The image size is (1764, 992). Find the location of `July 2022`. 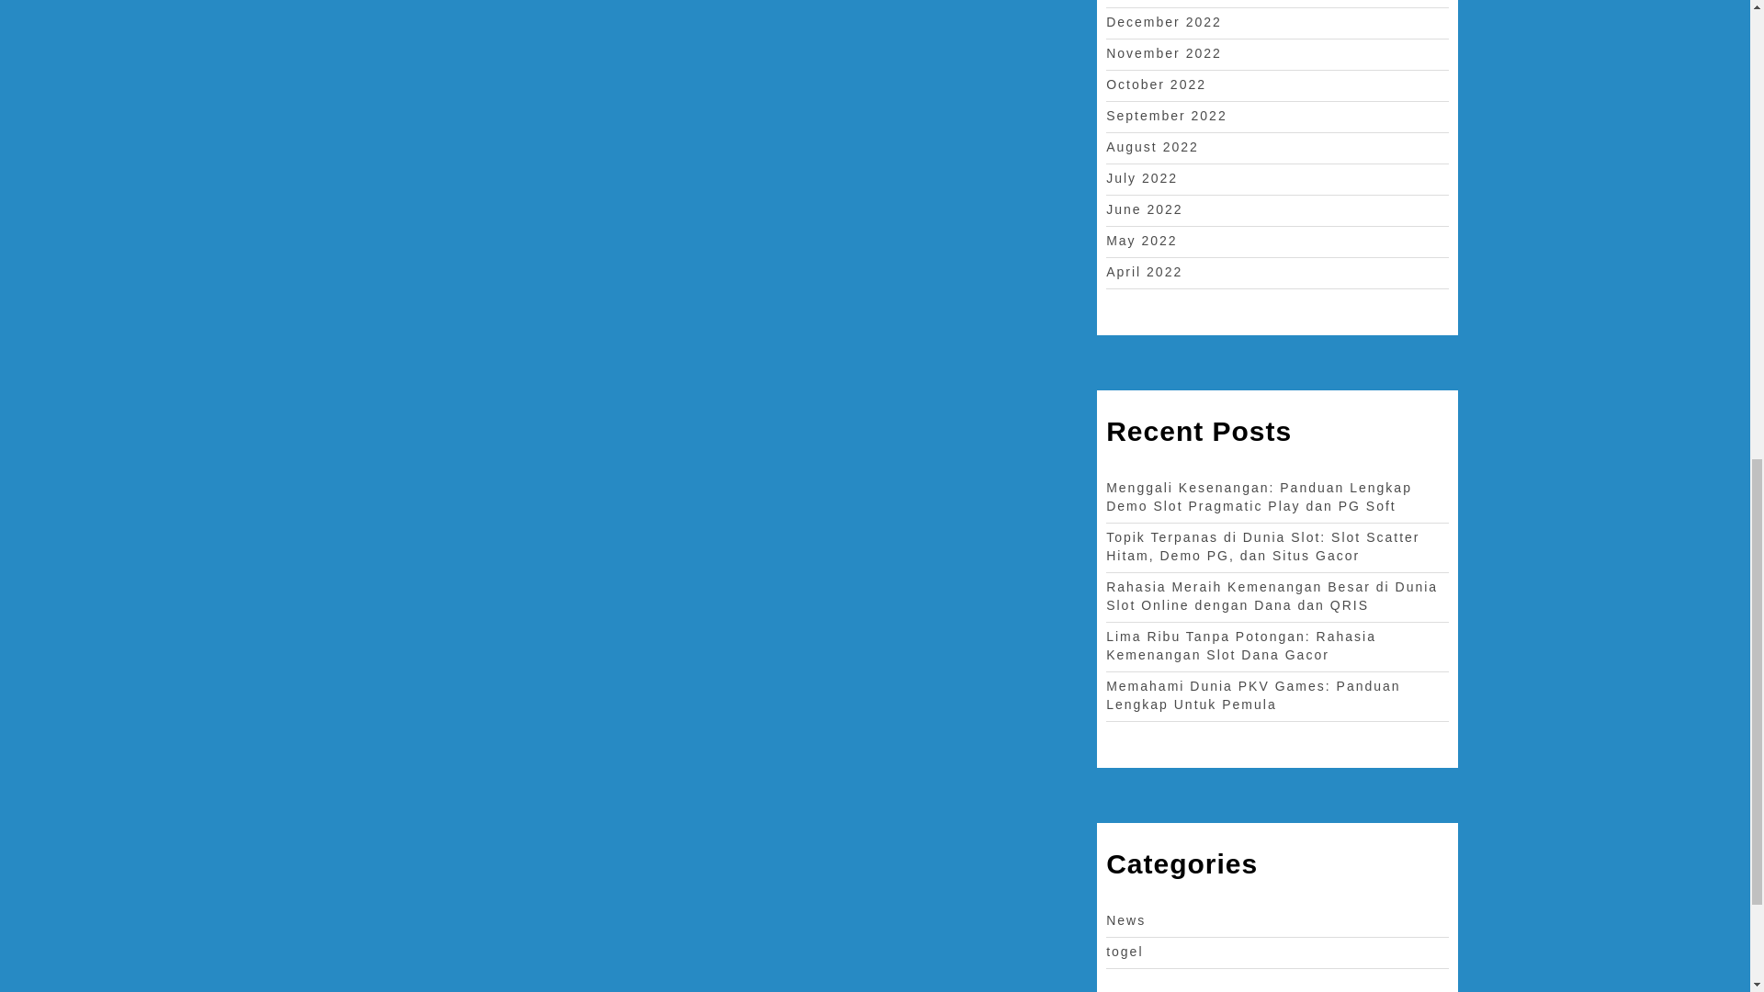

July 2022 is located at coordinates (1141, 177).